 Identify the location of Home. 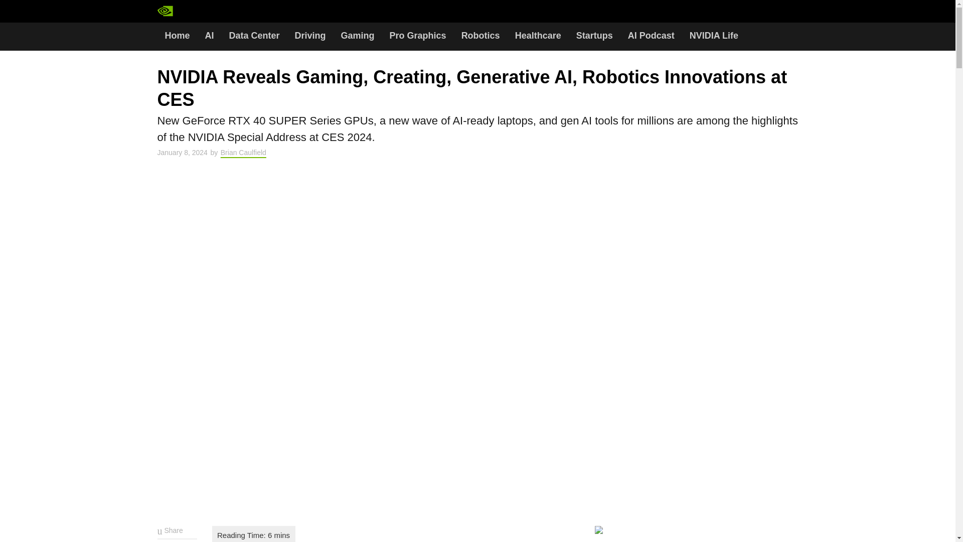
(178, 37).